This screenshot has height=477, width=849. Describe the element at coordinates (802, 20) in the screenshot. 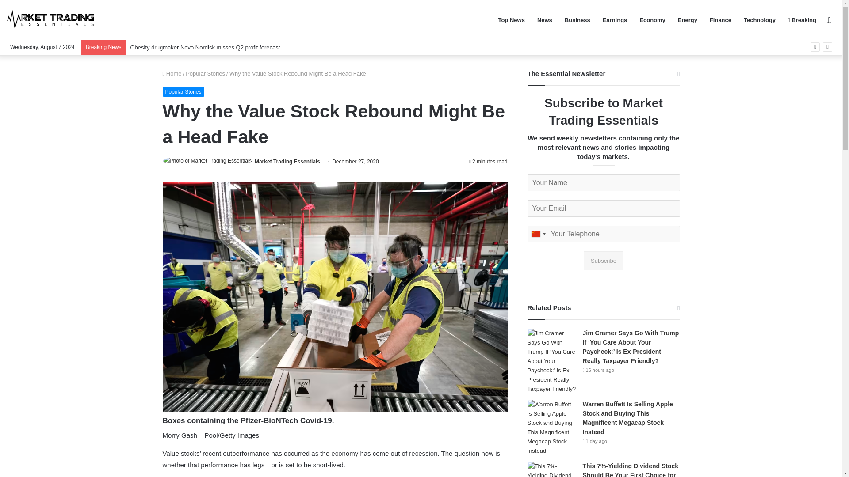

I see `Breaking` at that location.